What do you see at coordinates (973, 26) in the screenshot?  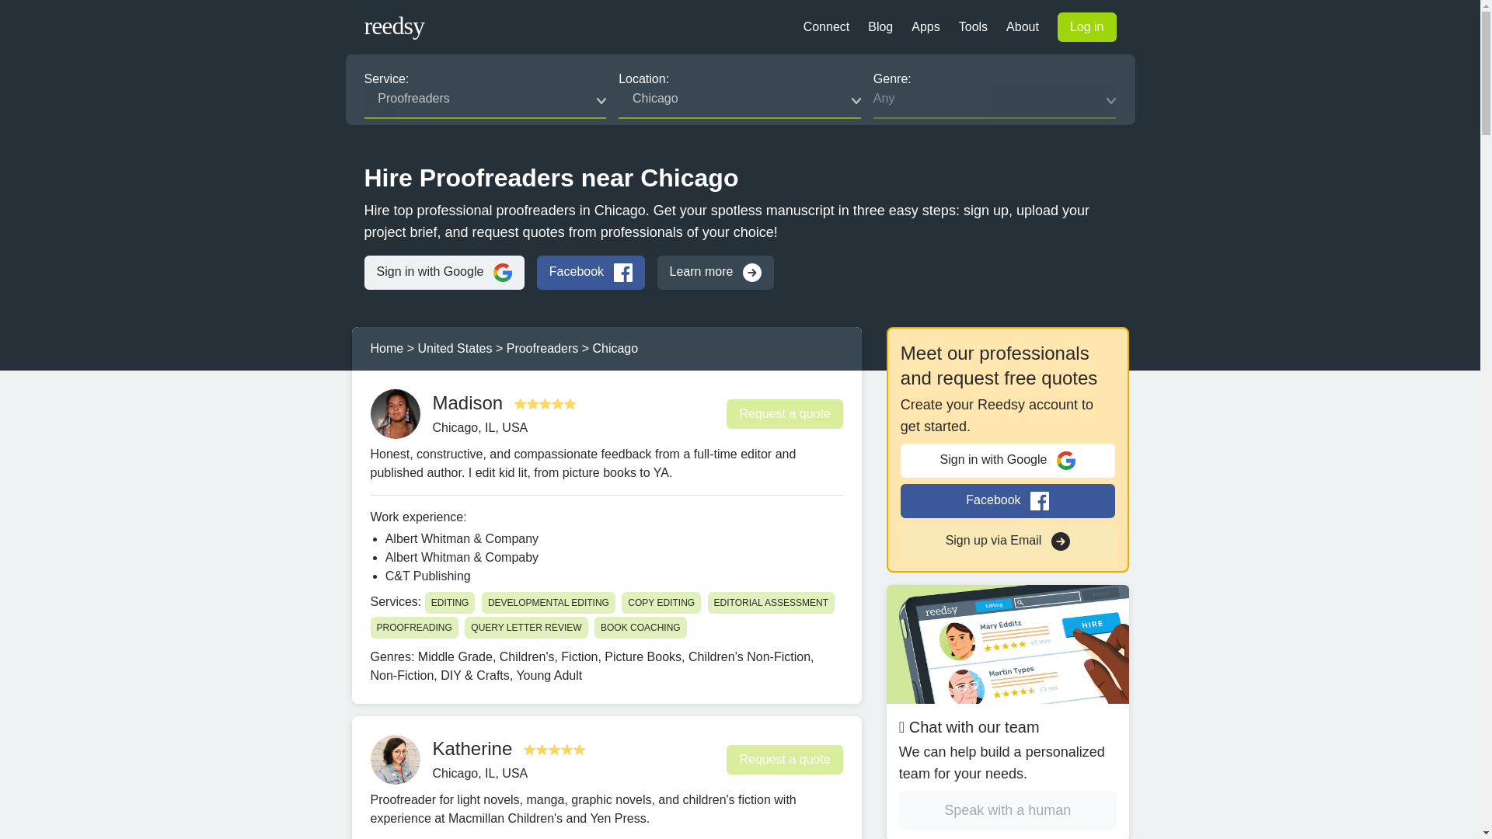 I see `Tools` at bounding box center [973, 26].